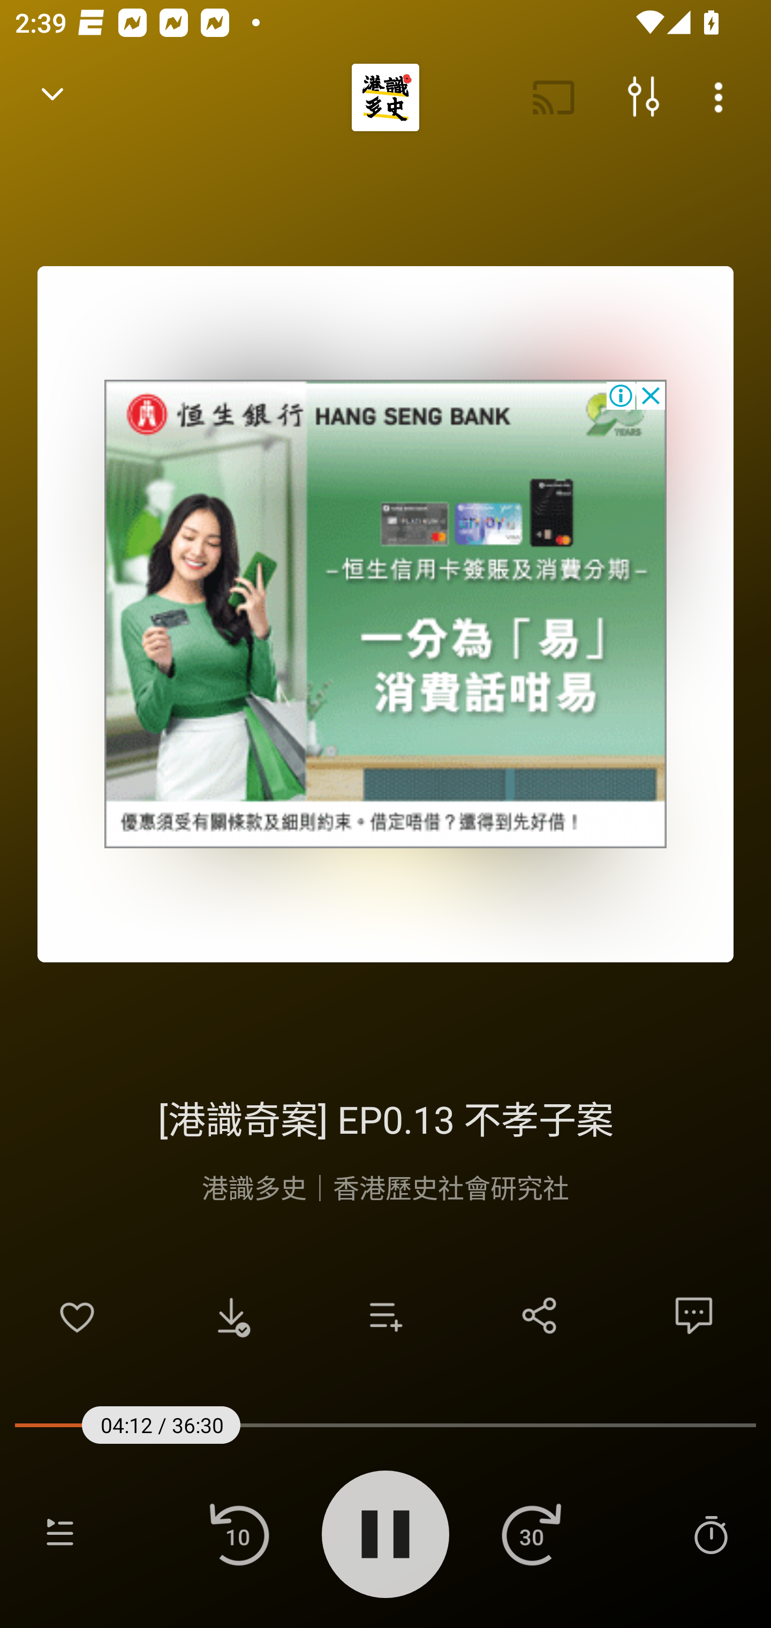 This screenshot has width=771, height=1628. What do you see at coordinates (554, 97) in the screenshot?
I see `Cast. Disconnected` at bounding box center [554, 97].